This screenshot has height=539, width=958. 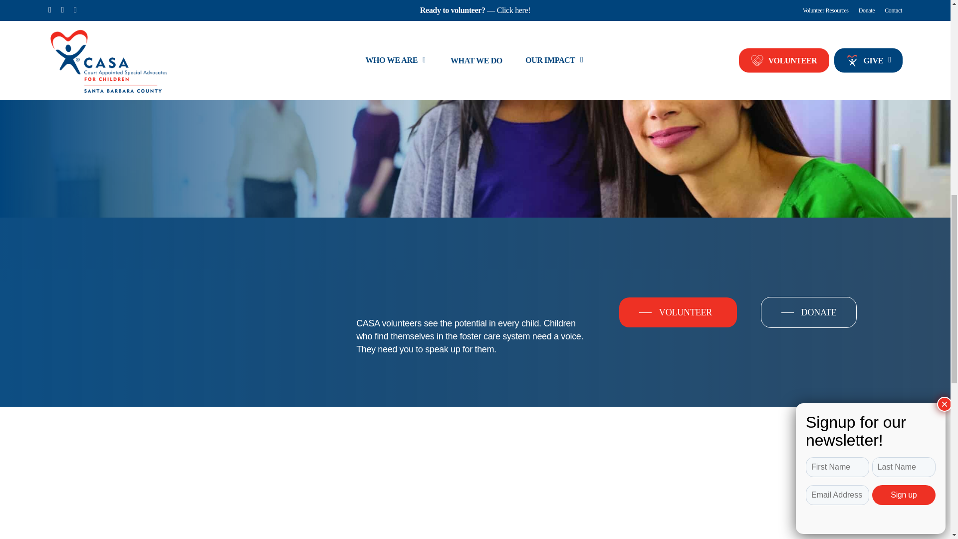 What do you see at coordinates (809, 312) in the screenshot?
I see `DONATE` at bounding box center [809, 312].